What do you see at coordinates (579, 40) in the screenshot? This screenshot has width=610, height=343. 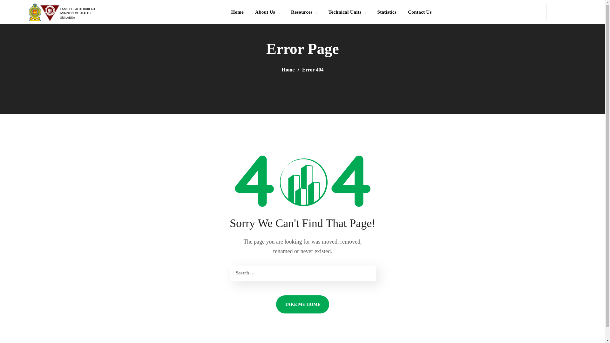 I see `Search` at bounding box center [579, 40].